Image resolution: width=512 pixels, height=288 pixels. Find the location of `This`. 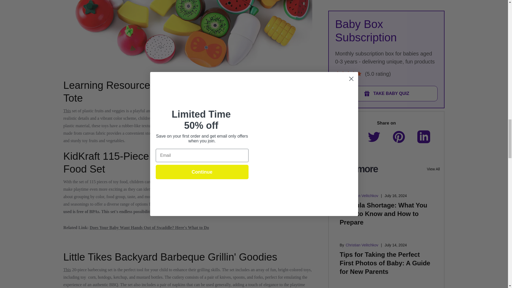

This is located at coordinates (67, 111).